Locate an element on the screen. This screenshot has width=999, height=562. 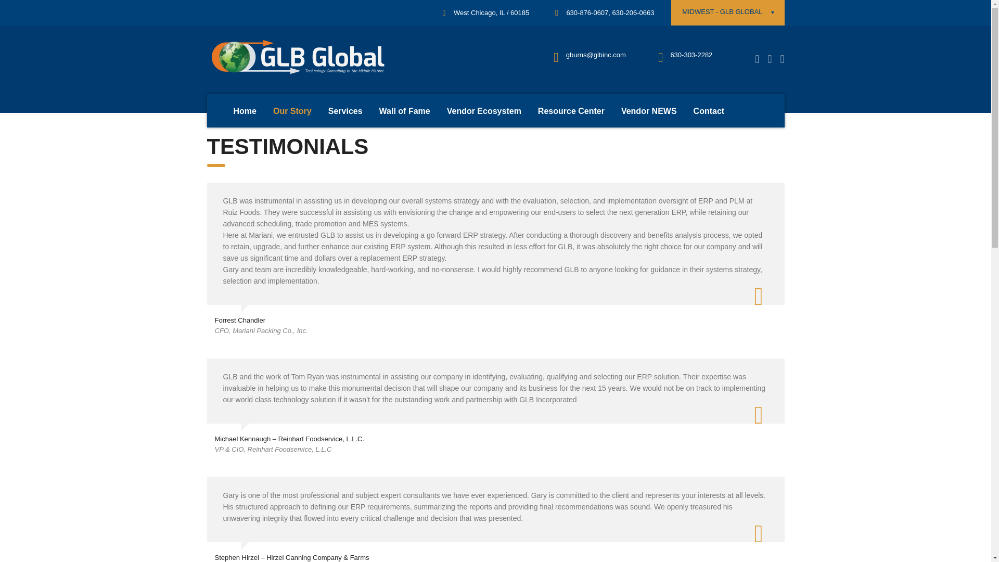
Wall of Fame is located at coordinates (404, 111).